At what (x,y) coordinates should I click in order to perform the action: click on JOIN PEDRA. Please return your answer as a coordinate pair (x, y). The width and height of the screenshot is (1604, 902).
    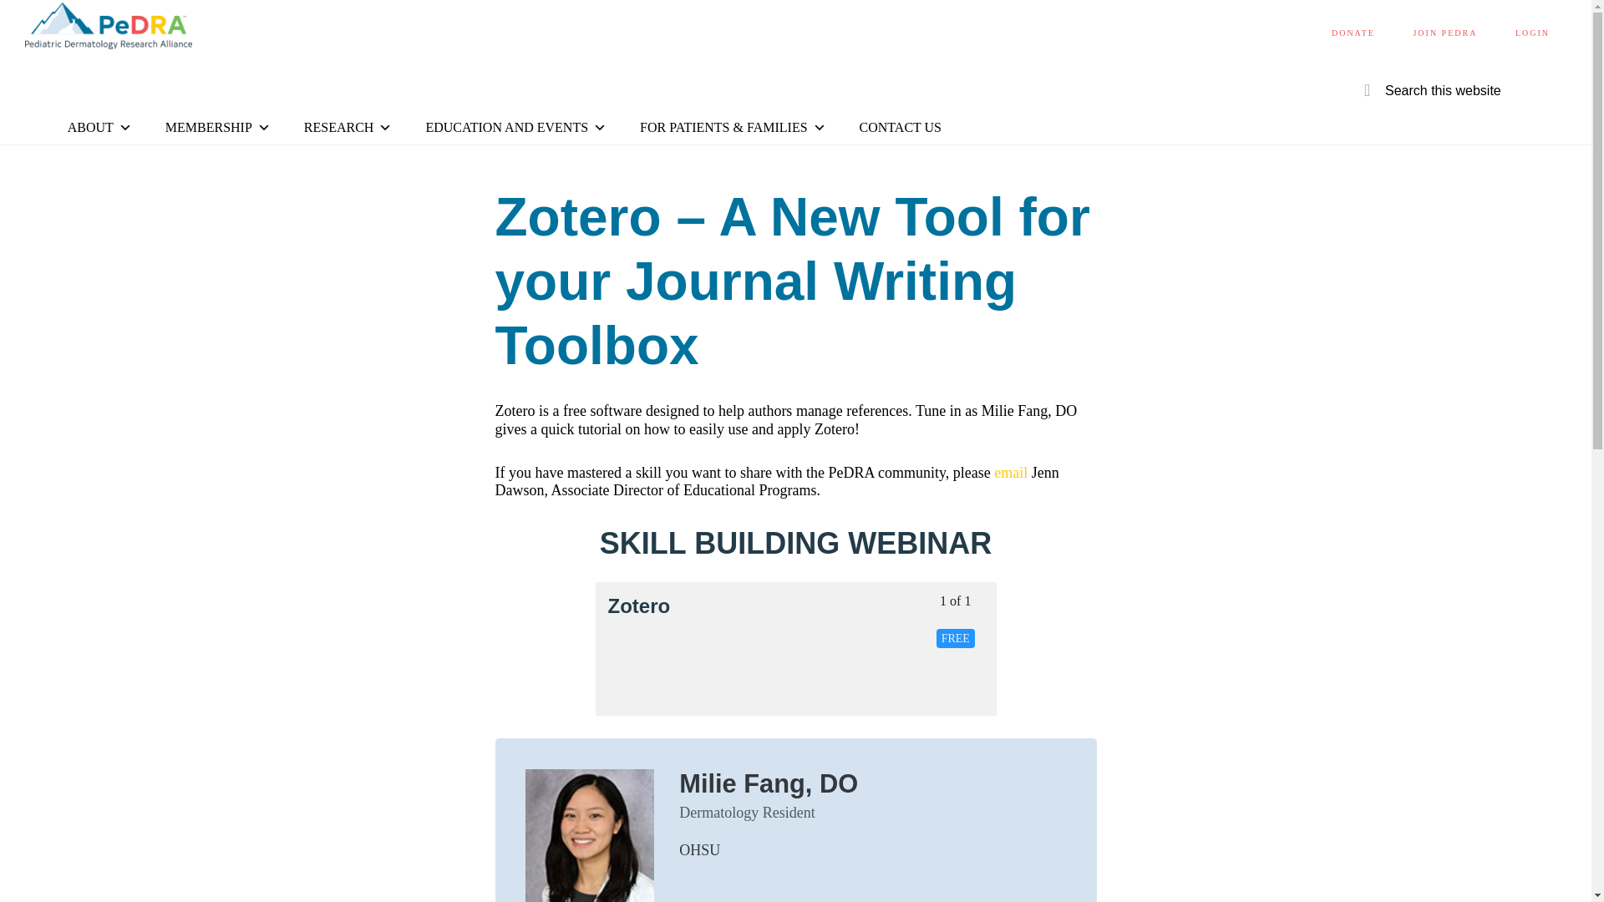
    Looking at the image, I should click on (1444, 33).